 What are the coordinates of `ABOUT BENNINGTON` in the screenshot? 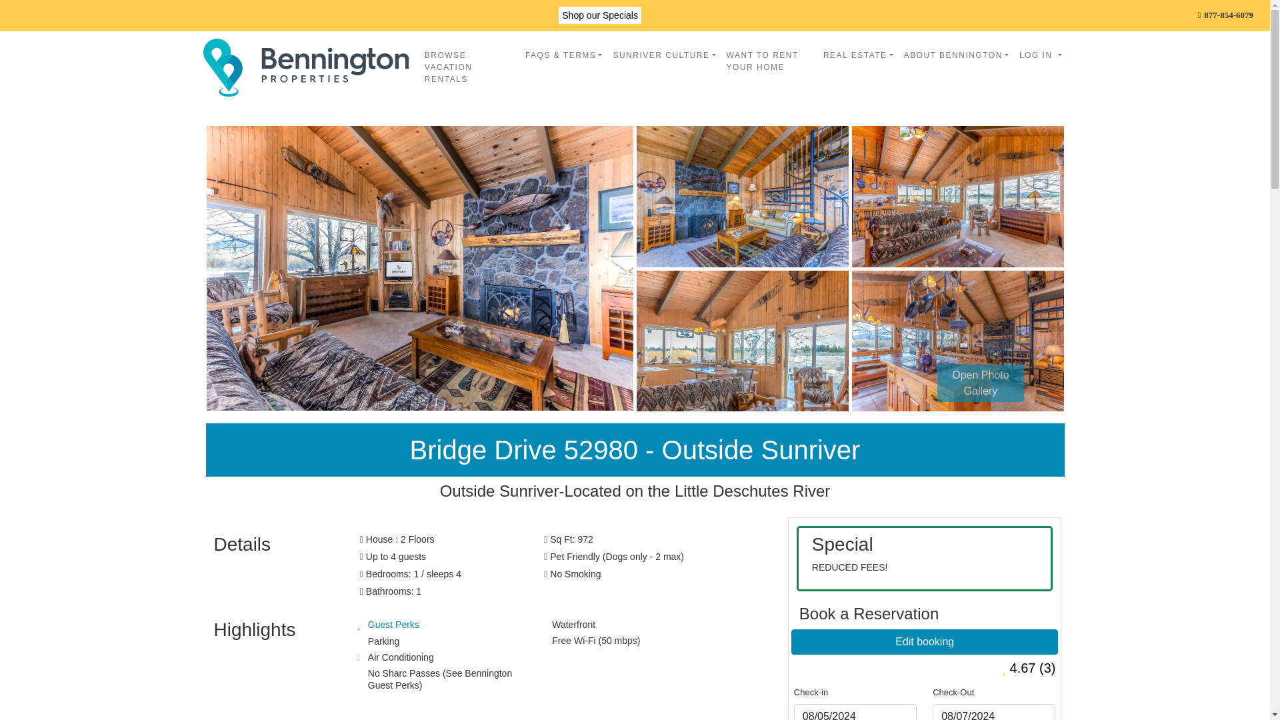 It's located at (956, 55).